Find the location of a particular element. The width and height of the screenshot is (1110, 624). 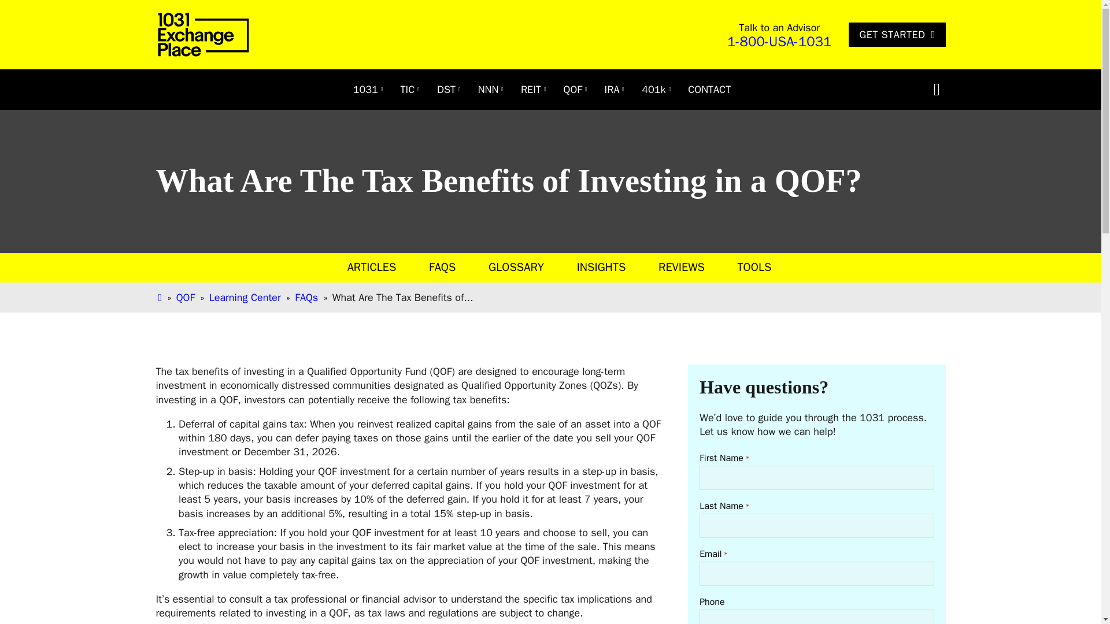

1031 Exchange Intermediary is located at coordinates (365, 89).